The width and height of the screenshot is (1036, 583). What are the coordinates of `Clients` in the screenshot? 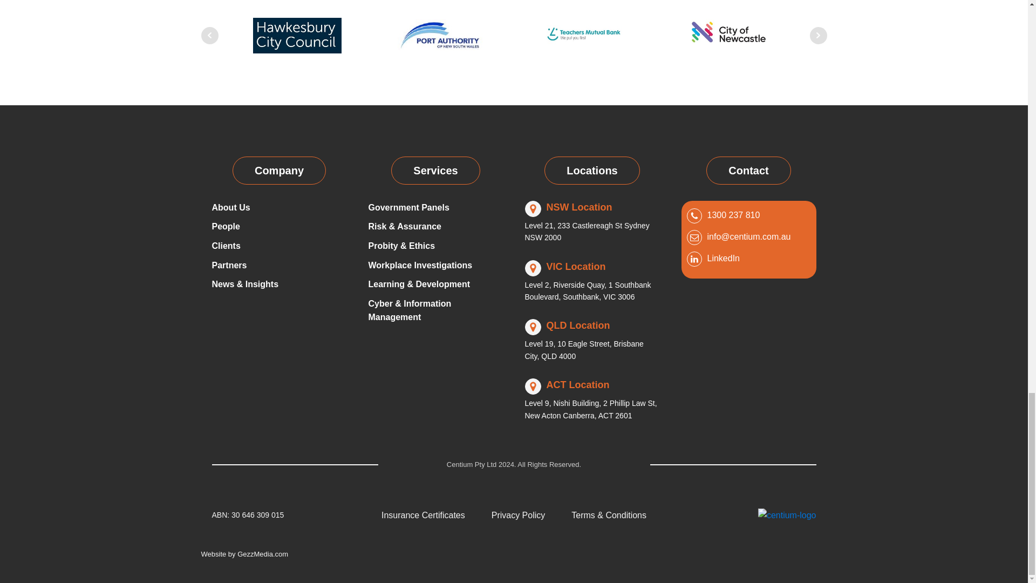 It's located at (226, 246).